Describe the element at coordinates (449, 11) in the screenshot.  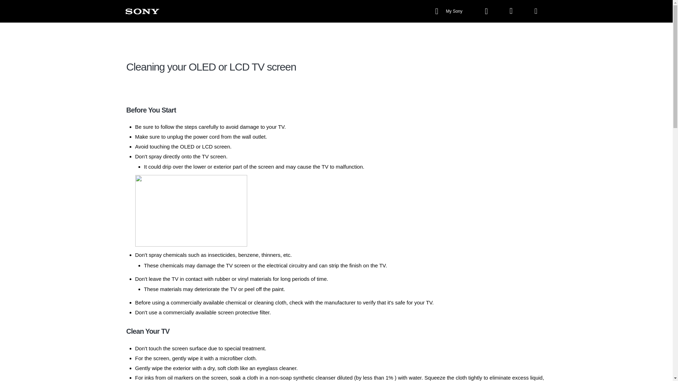
I see `My Sony` at that location.